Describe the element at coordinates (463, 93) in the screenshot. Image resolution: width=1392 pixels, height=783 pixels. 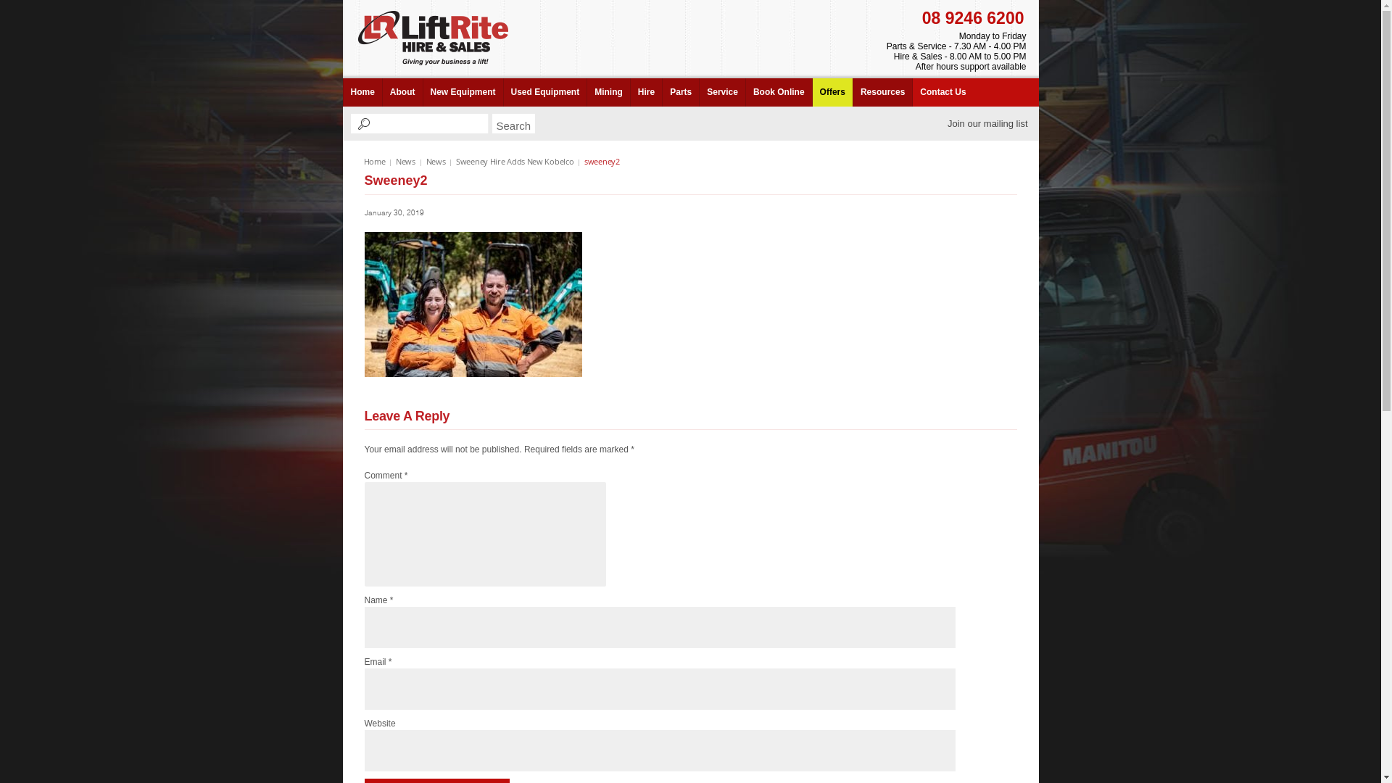
I see `New Equipment` at that location.